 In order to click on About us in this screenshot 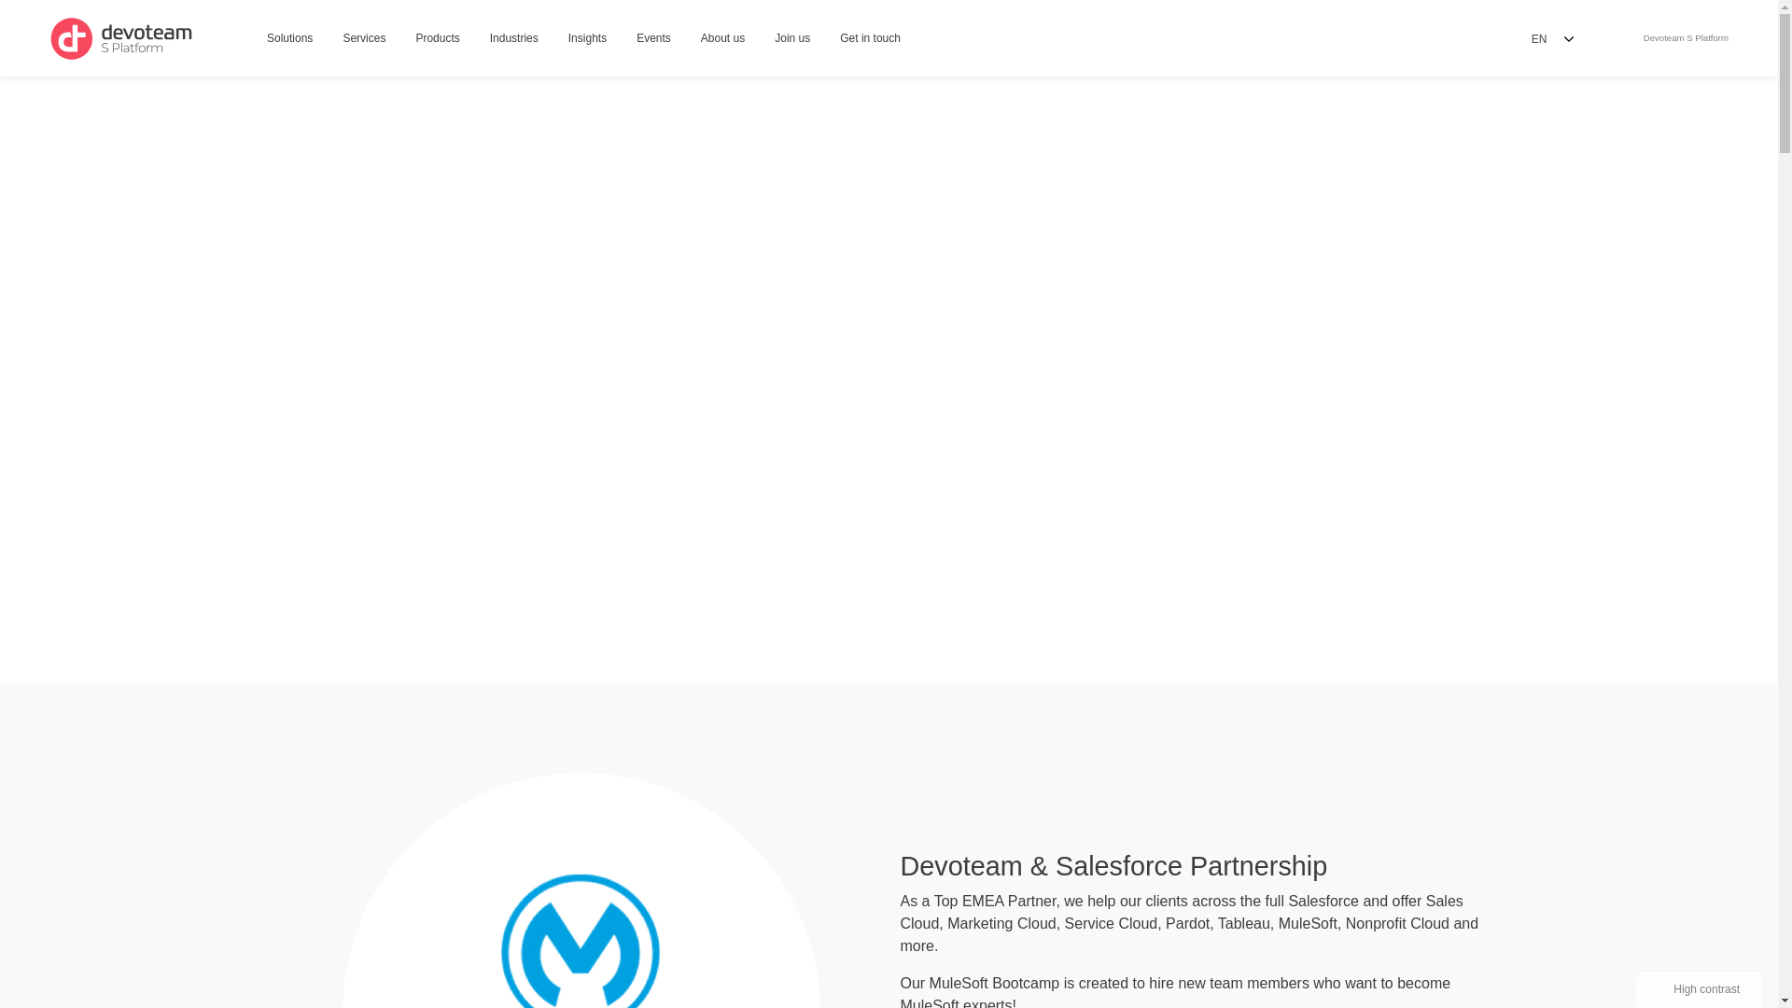, I will do `click(1682, 38)`.